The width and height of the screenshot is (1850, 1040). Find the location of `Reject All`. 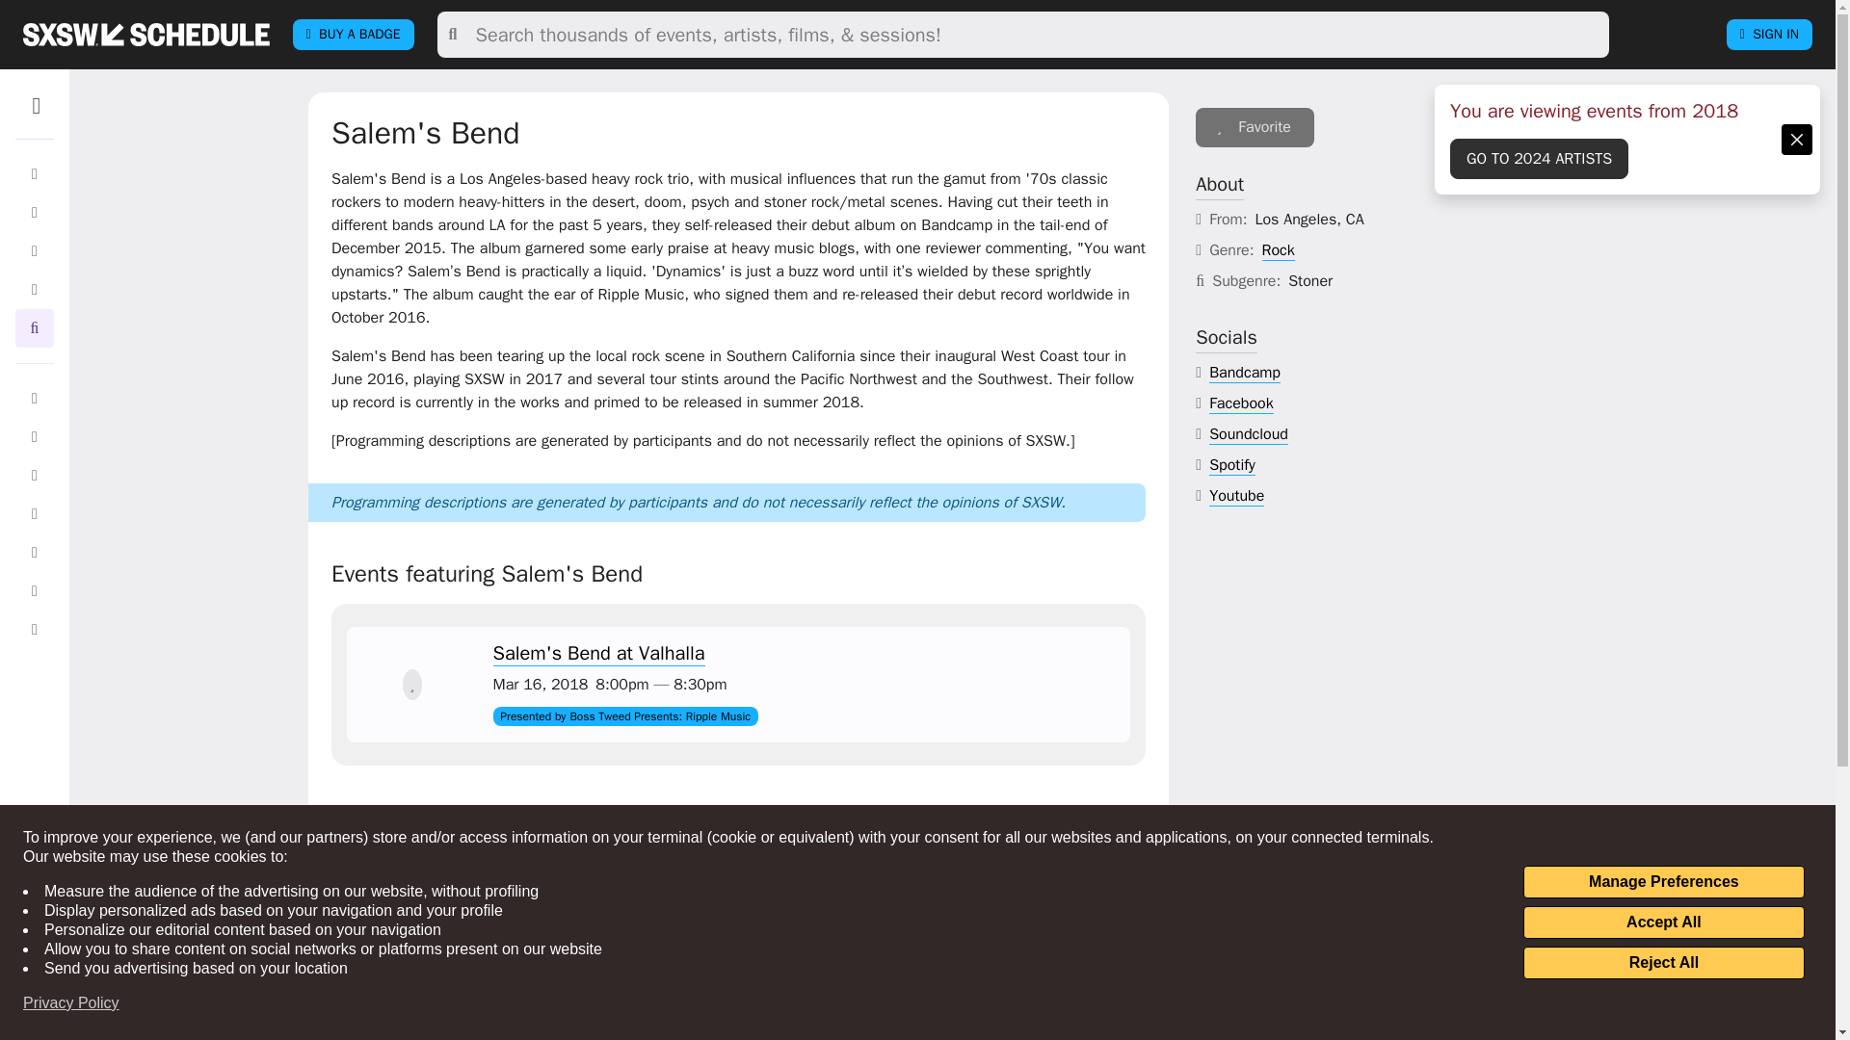

Reject All is located at coordinates (1663, 963).